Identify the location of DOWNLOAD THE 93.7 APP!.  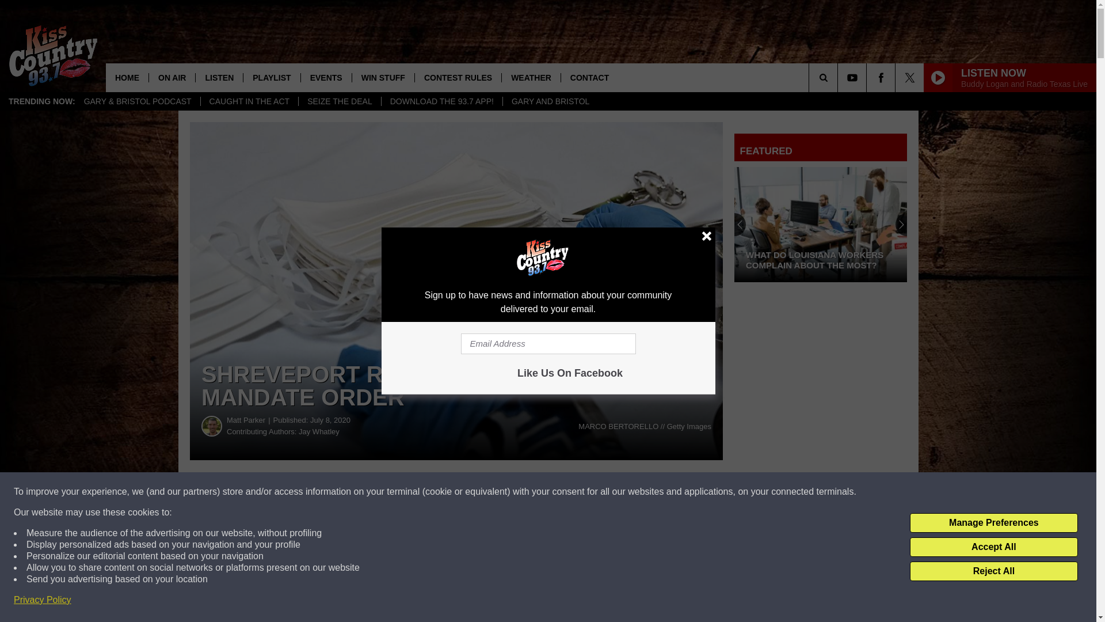
(442, 101).